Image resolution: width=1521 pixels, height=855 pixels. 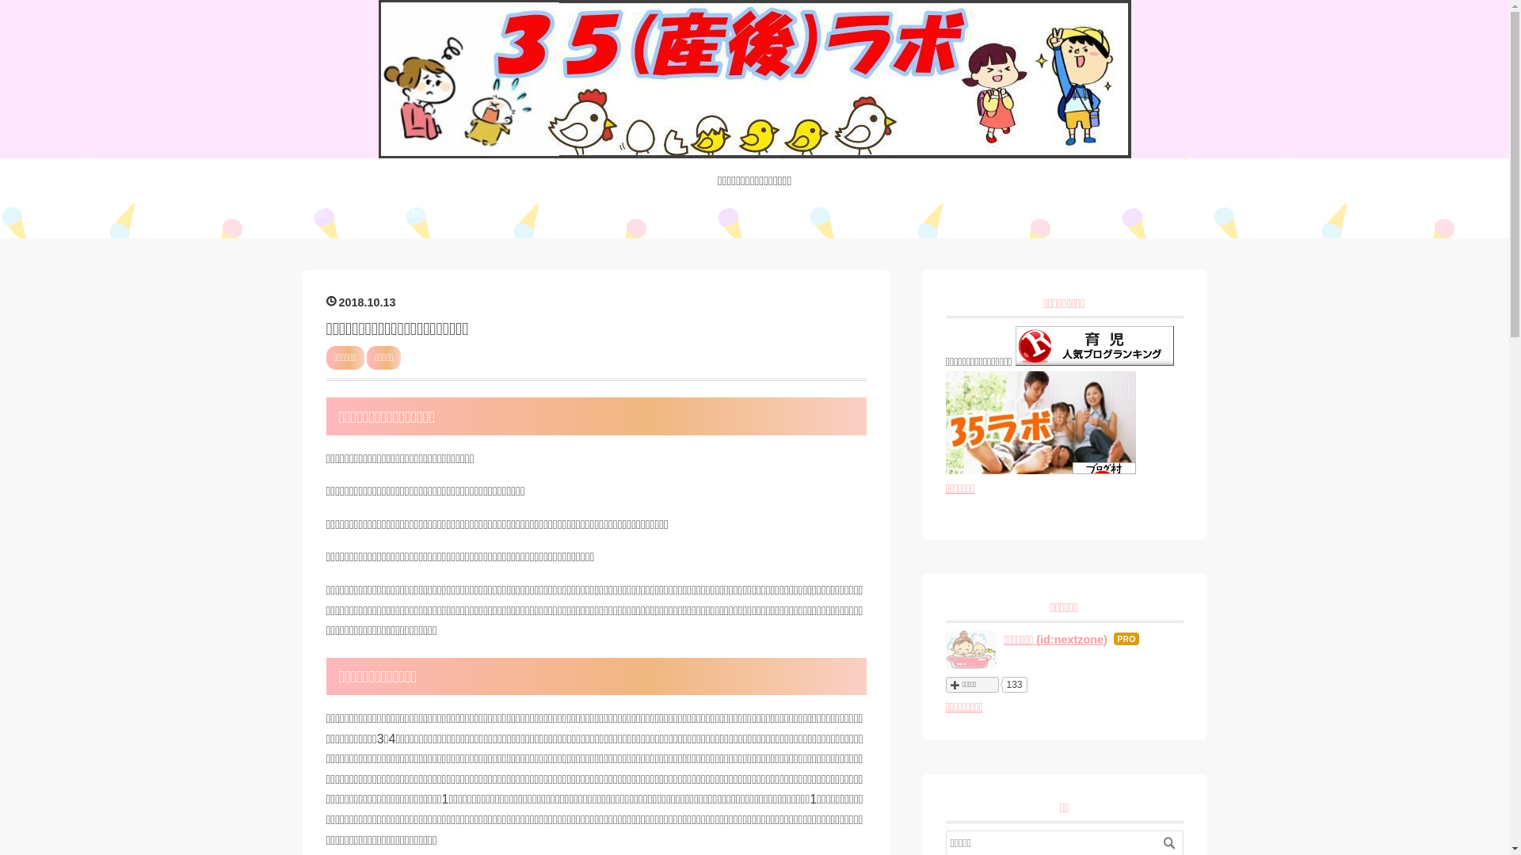 I want to click on 20181013, so click(x=361, y=302).